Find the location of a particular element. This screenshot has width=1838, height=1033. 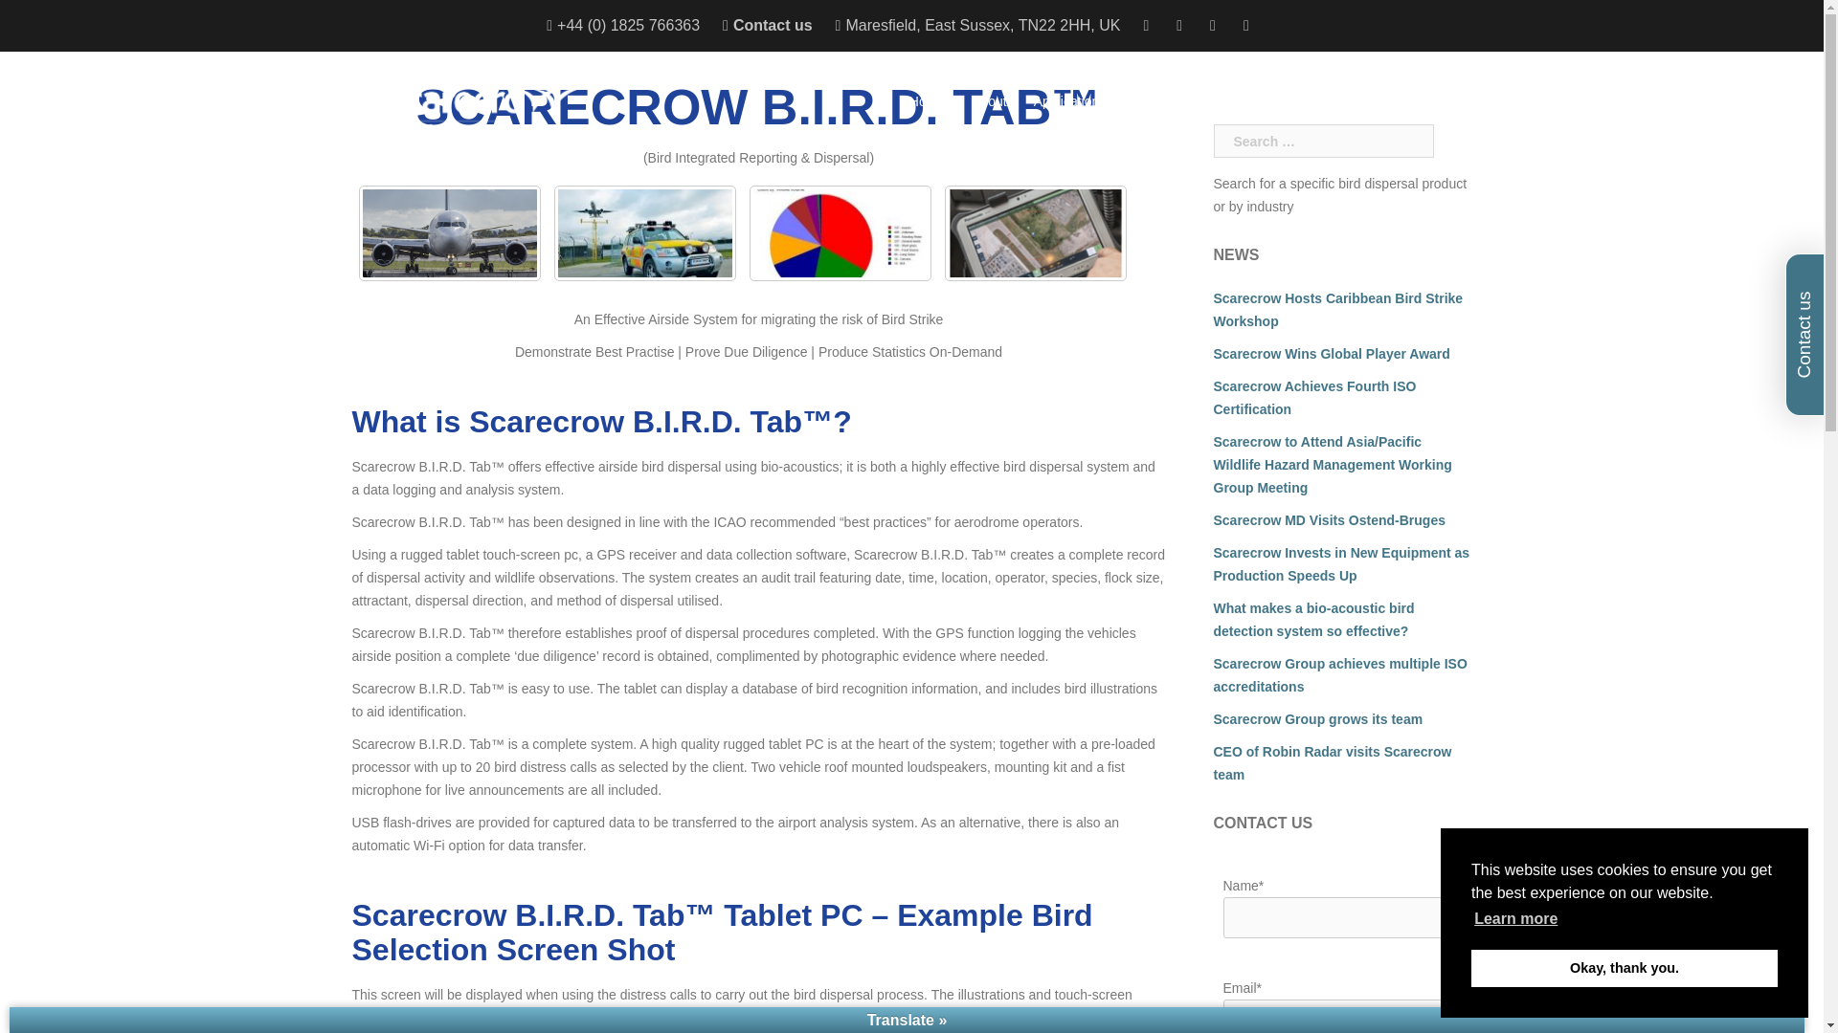

Tablet image is located at coordinates (1034, 233).